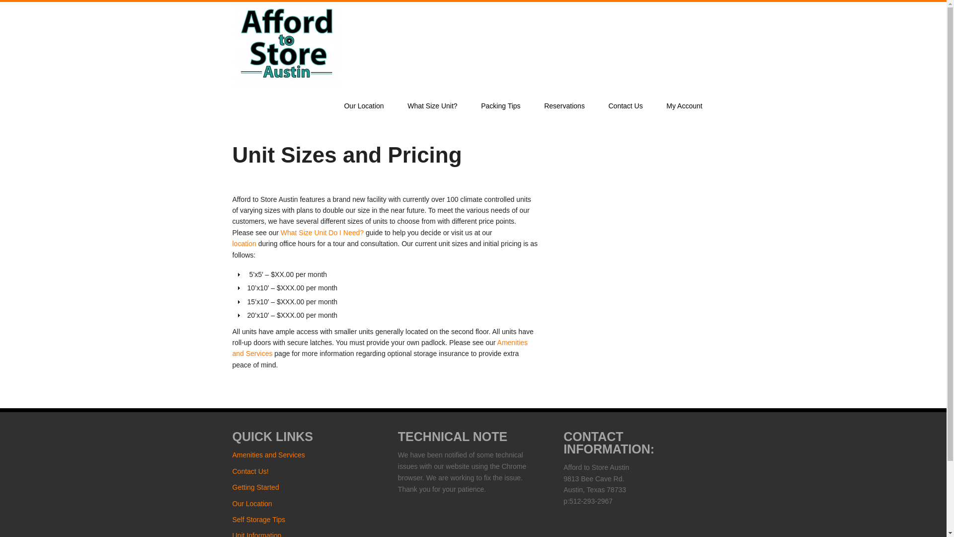 The image size is (954, 537). What do you see at coordinates (244, 243) in the screenshot?
I see `Our Location` at bounding box center [244, 243].